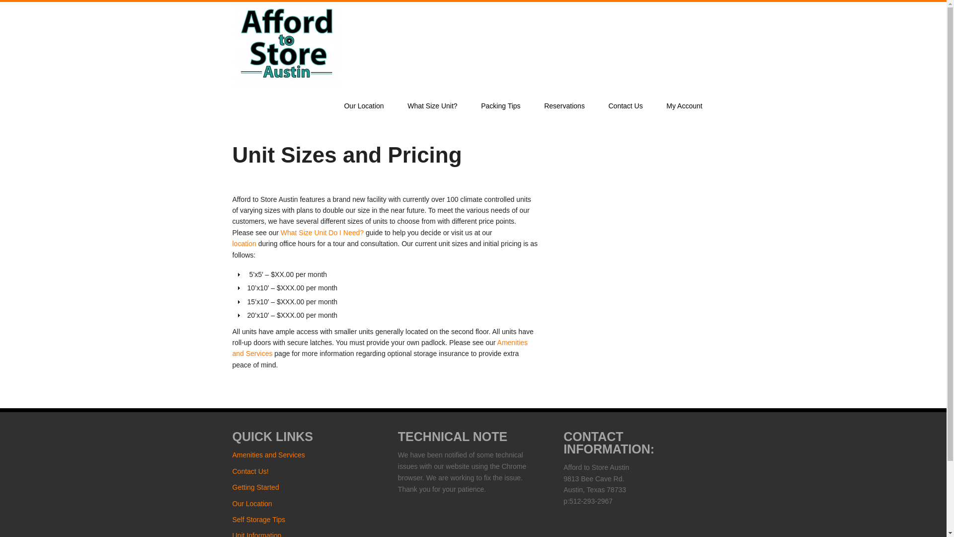 The image size is (954, 537). What do you see at coordinates (244, 243) in the screenshot?
I see `Our Location` at bounding box center [244, 243].